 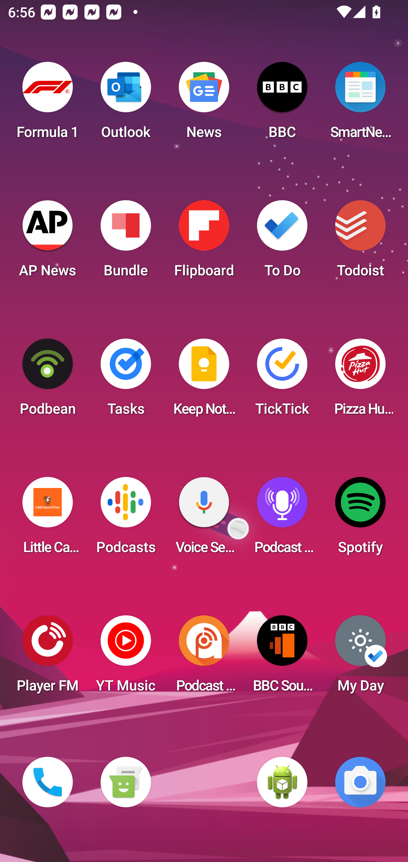 What do you see at coordinates (204, 519) in the screenshot?
I see `Voice Search` at bounding box center [204, 519].